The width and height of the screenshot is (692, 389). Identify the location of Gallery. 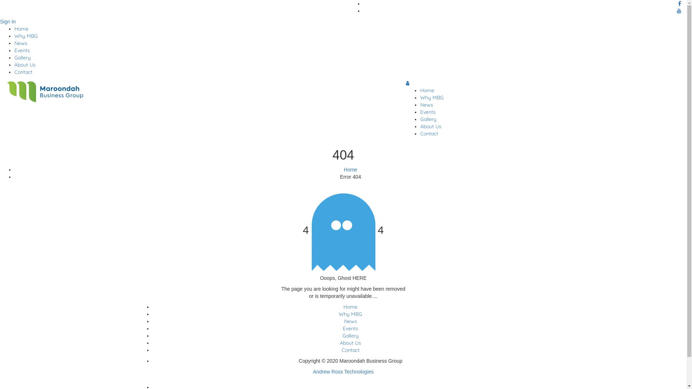
(22, 58).